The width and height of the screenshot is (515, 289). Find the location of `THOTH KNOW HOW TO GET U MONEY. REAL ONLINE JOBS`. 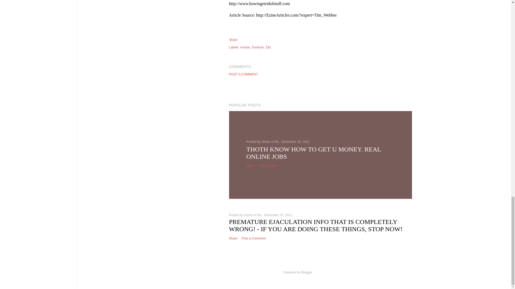

THOTH KNOW HOW TO GET U MONEY. REAL ONLINE JOBS is located at coordinates (313, 153).